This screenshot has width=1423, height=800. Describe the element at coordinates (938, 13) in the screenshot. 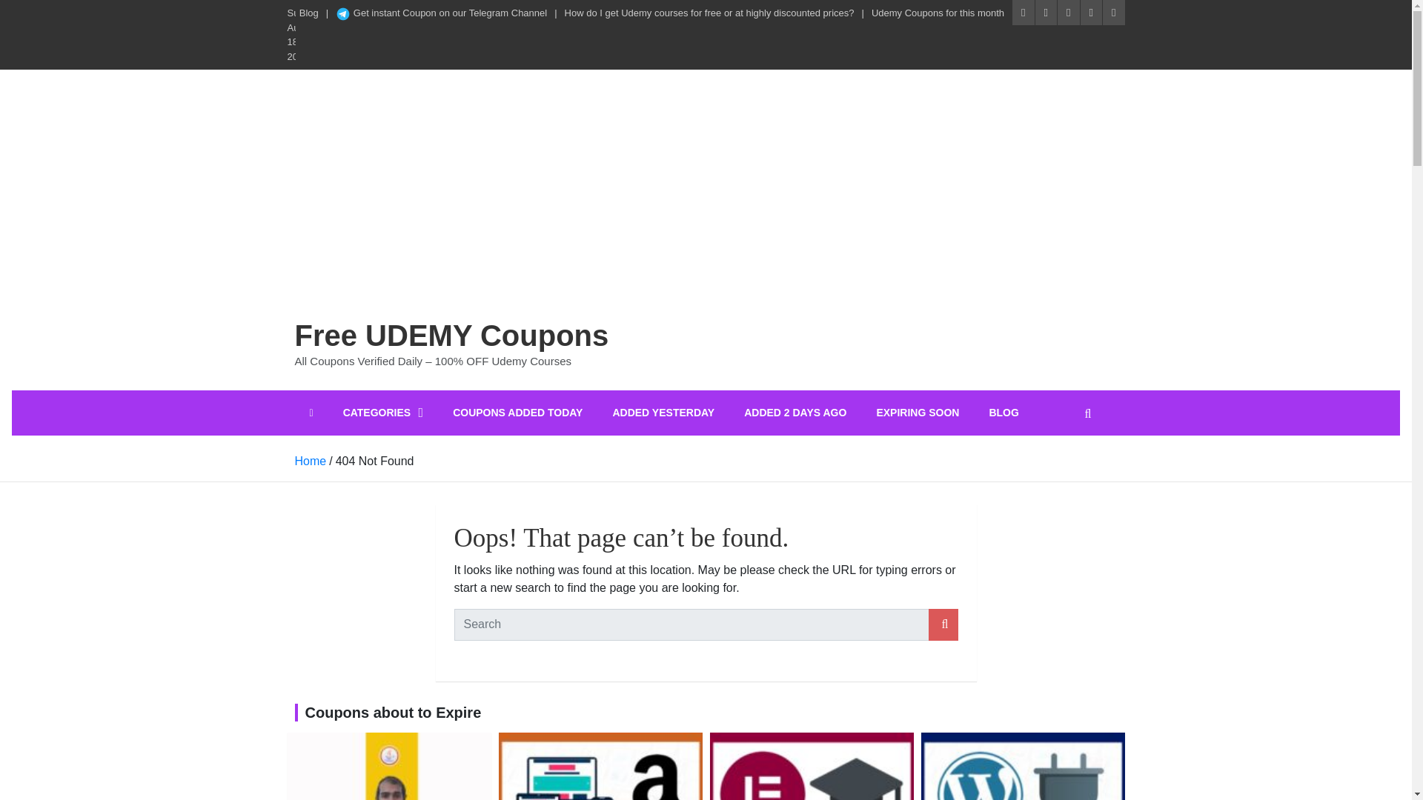

I see `Udemy Coupons for this month` at that location.